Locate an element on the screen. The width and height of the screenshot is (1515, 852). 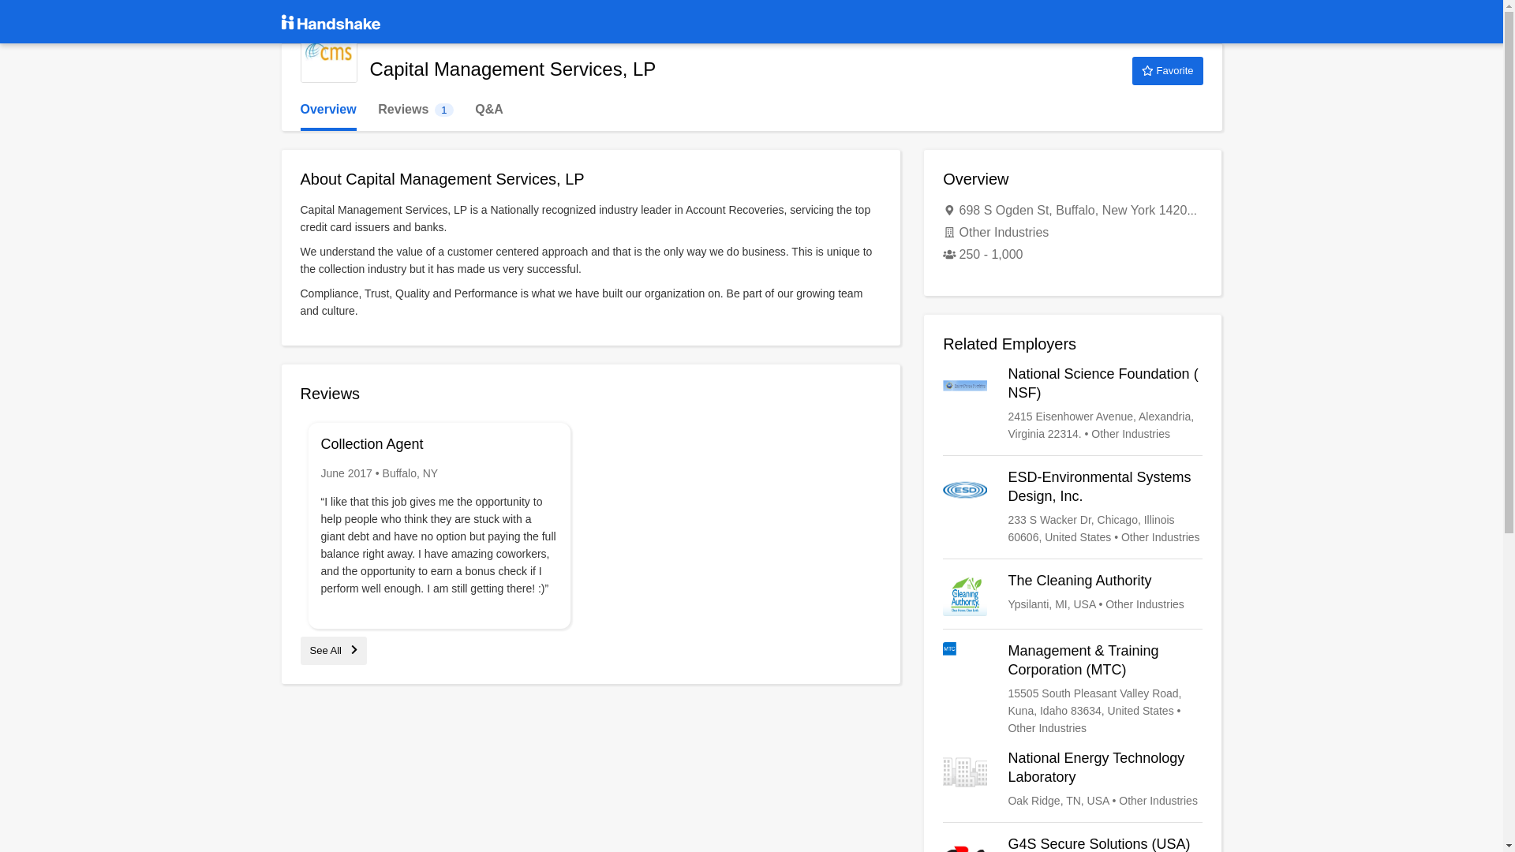
See All is located at coordinates (333, 650).